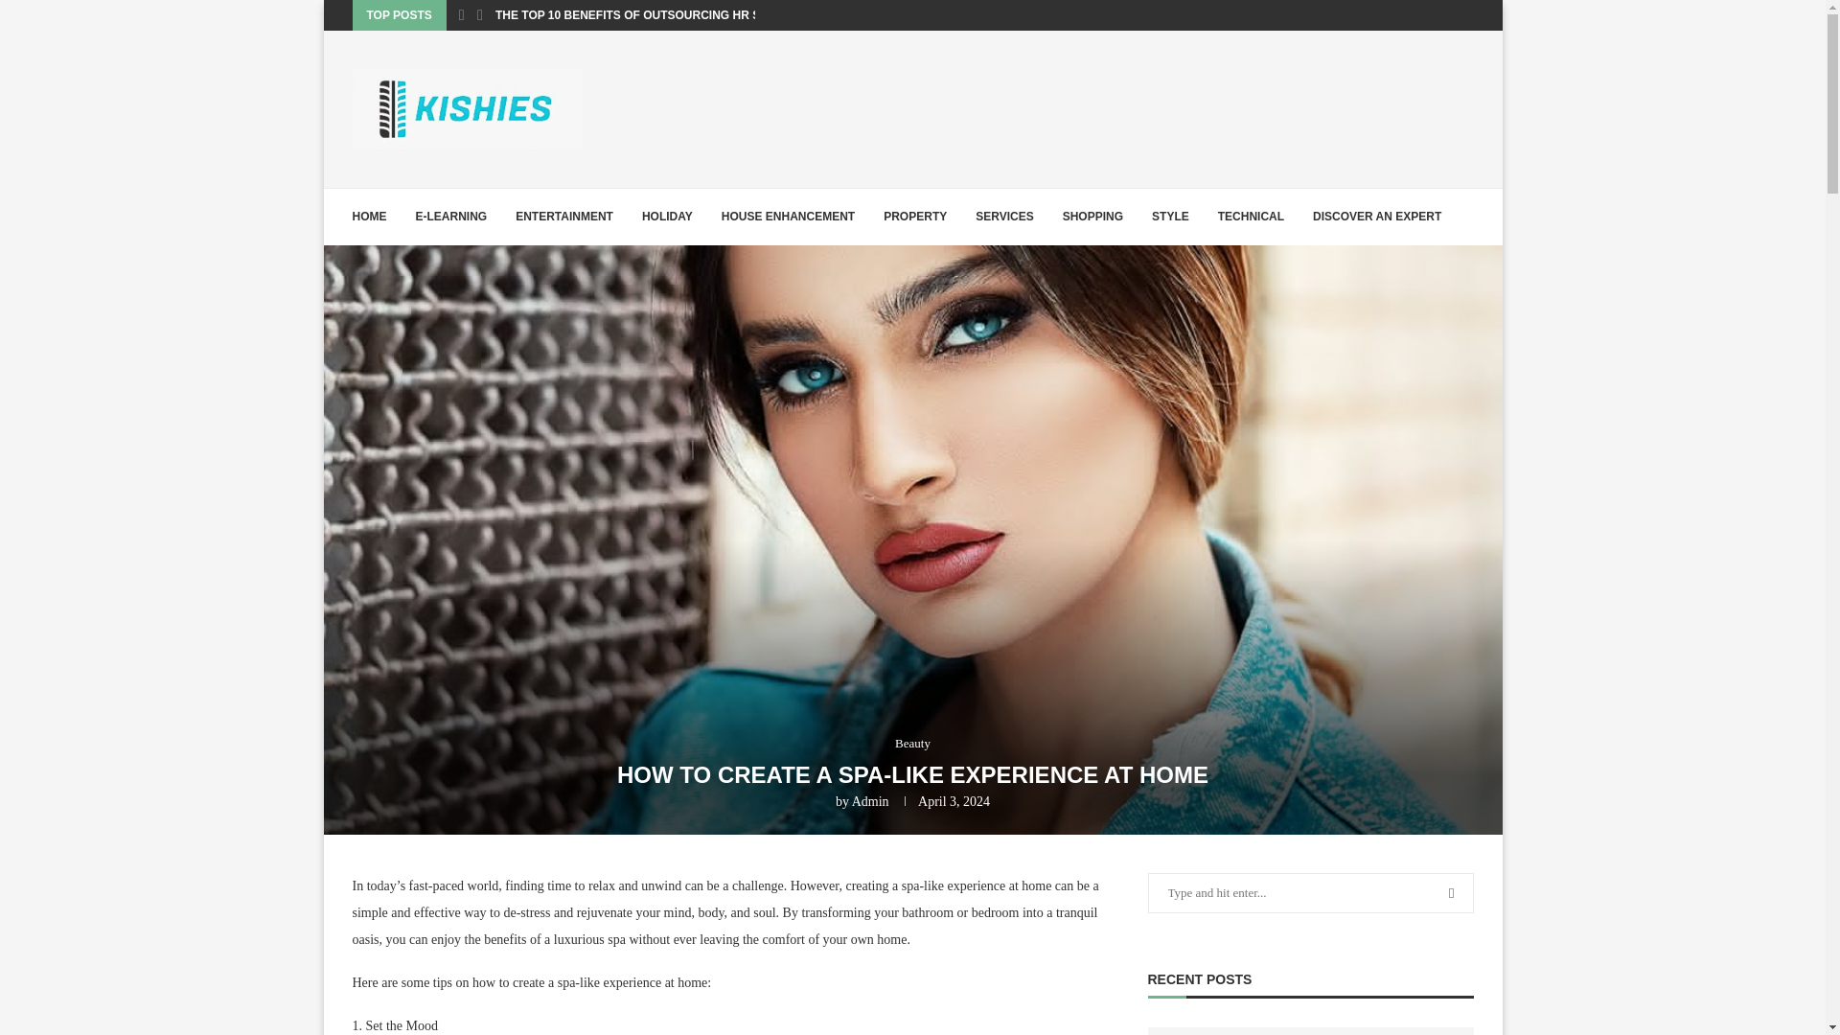  I want to click on Admin, so click(870, 801).